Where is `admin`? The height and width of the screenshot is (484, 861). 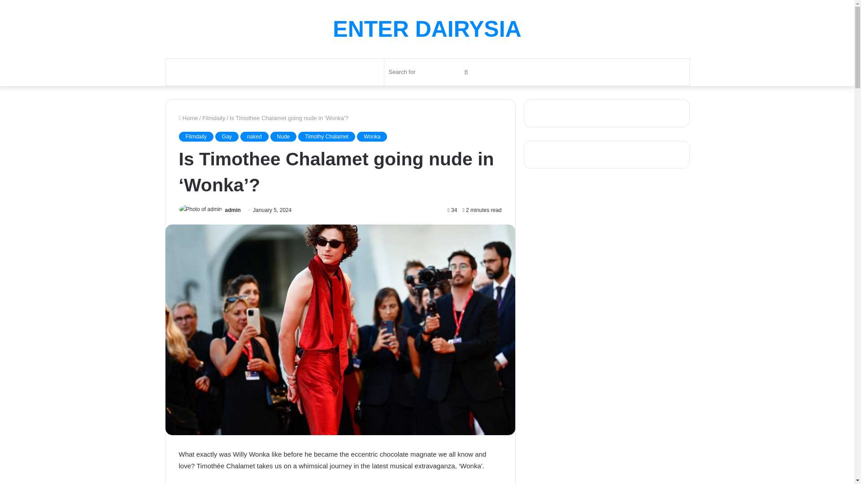
admin is located at coordinates (233, 210).